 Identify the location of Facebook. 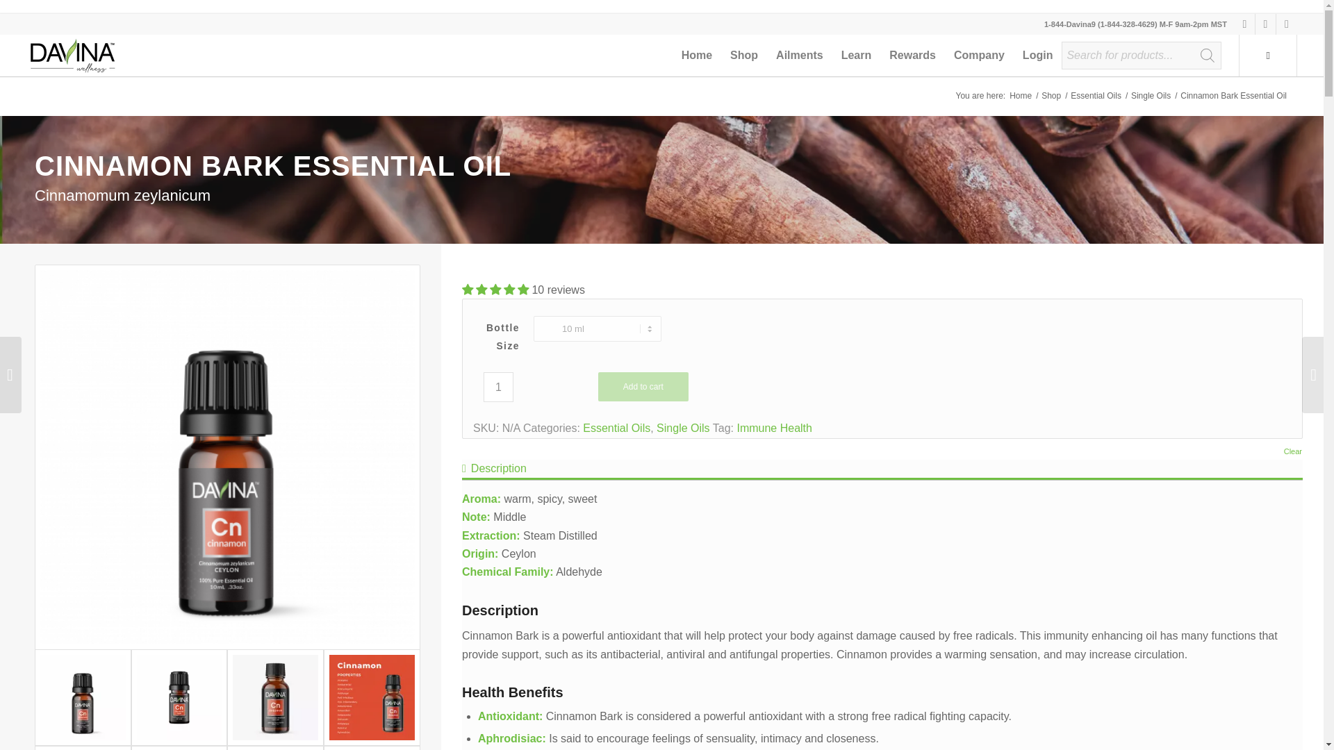
(1245, 24).